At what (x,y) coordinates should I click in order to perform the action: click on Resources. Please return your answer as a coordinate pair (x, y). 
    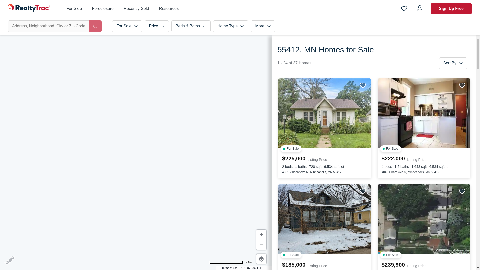
    Looking at the image, I should click on (169, 8).